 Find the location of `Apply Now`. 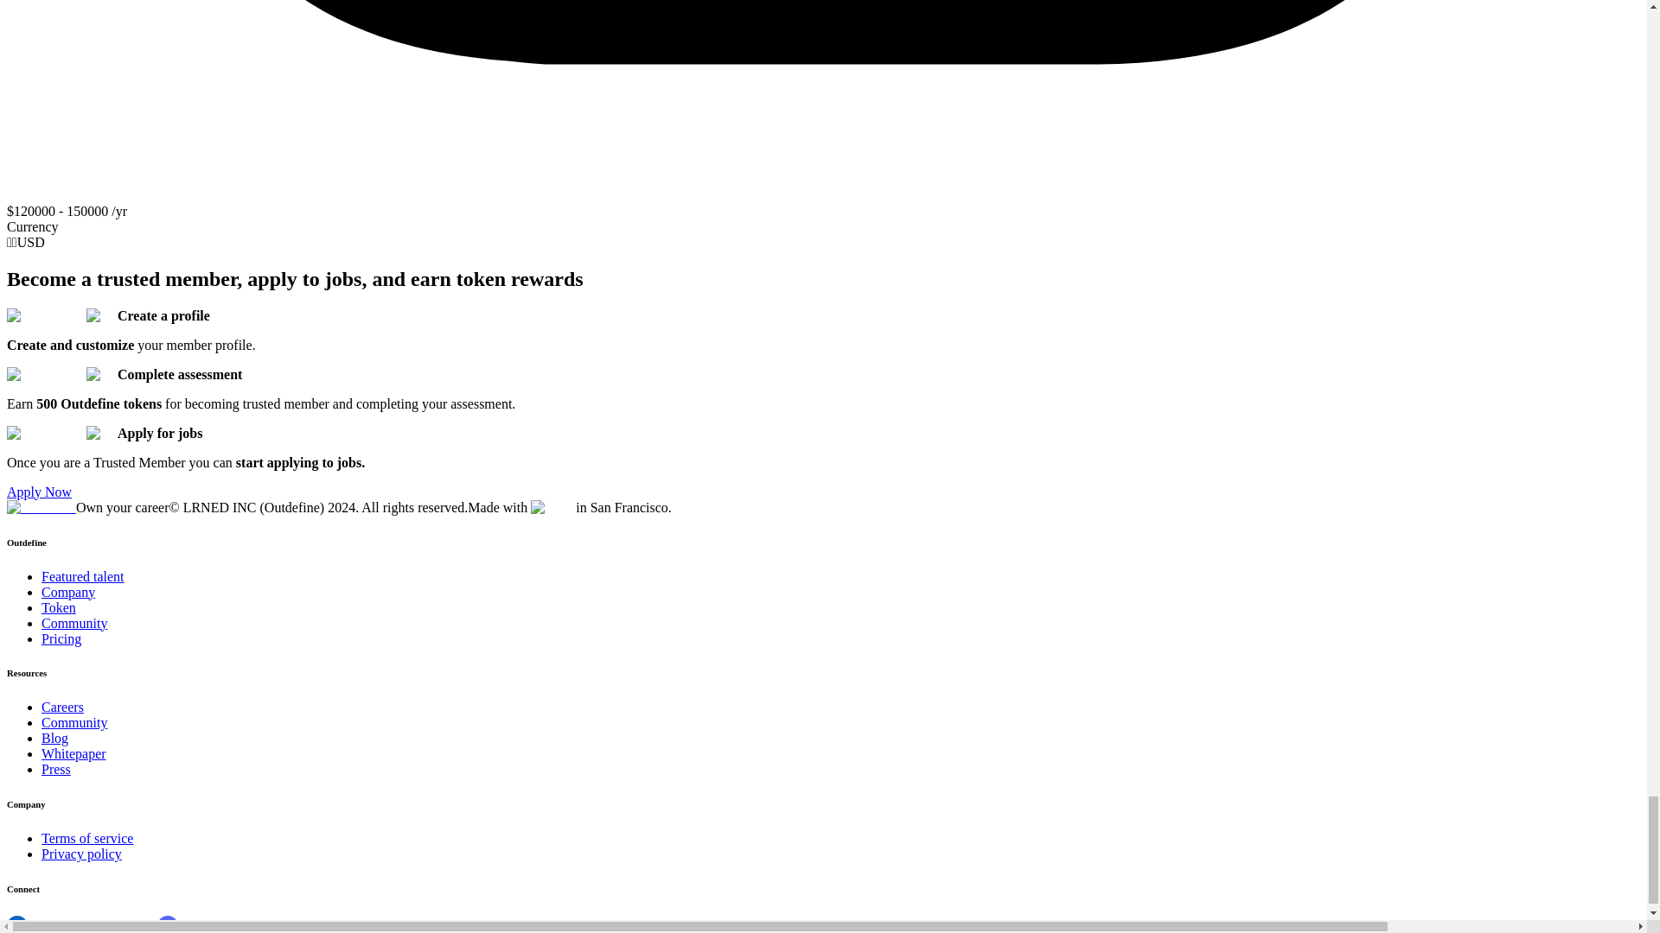

Apply Now is located at coordinates (38, 491).